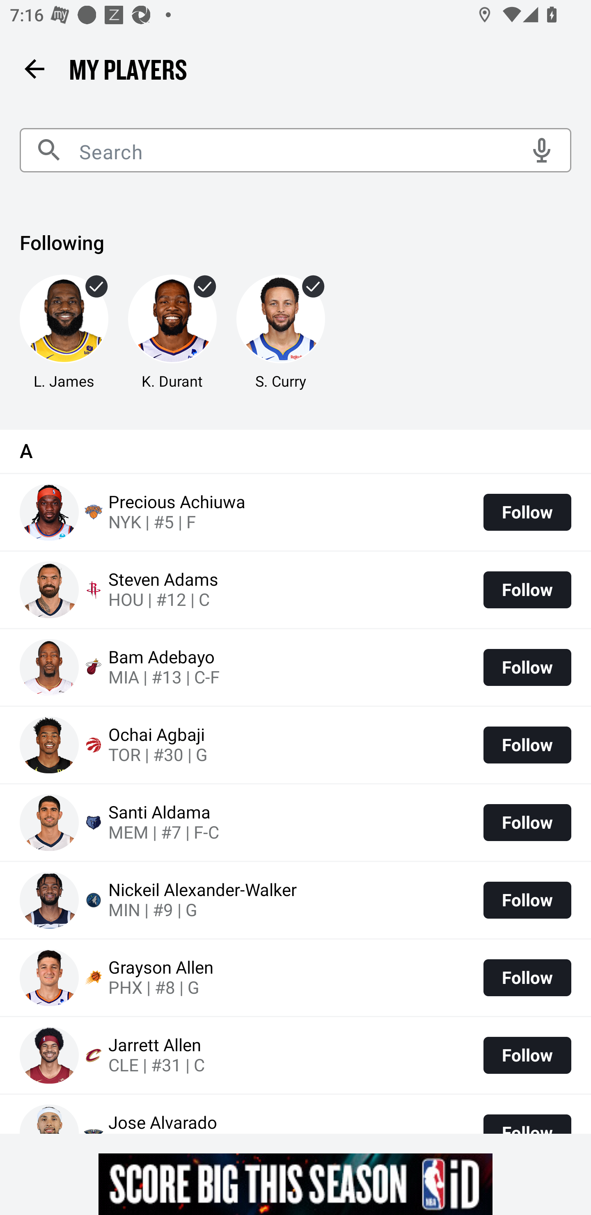 The height and width of the screenshot is (1215, 591). I want to click on Follow, so click(527, 977).